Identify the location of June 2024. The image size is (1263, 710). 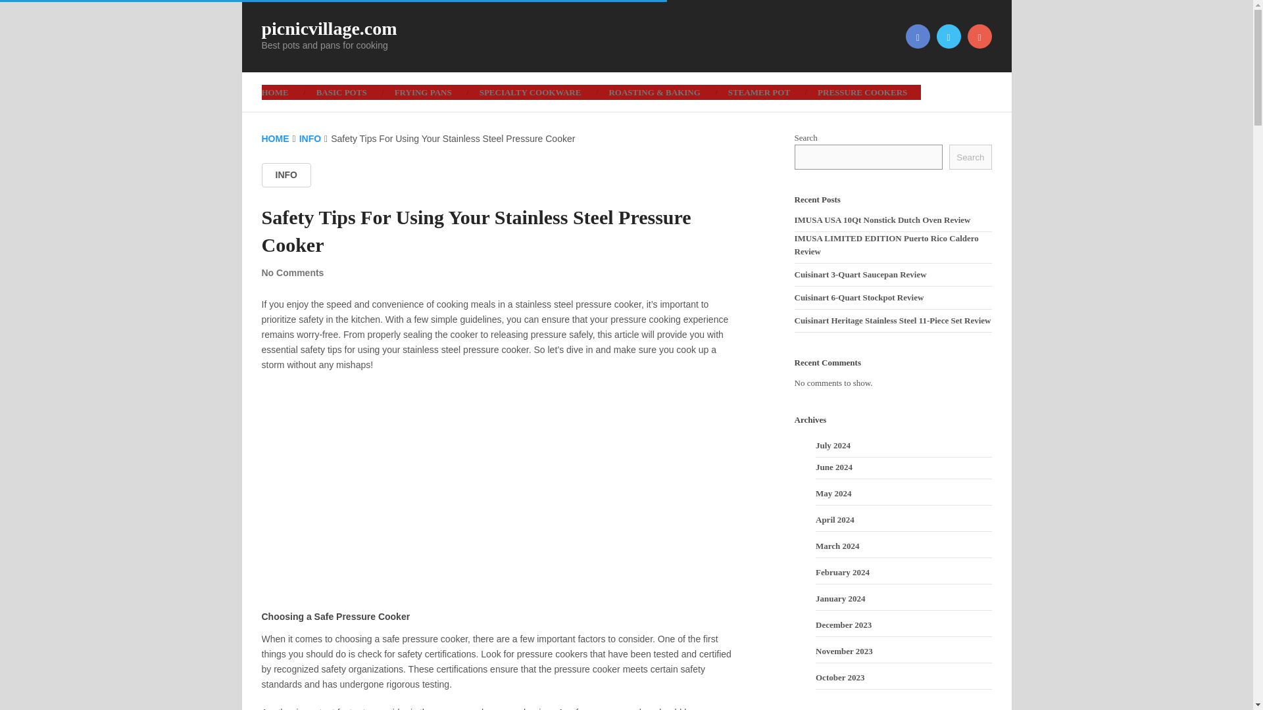
(834, 467).